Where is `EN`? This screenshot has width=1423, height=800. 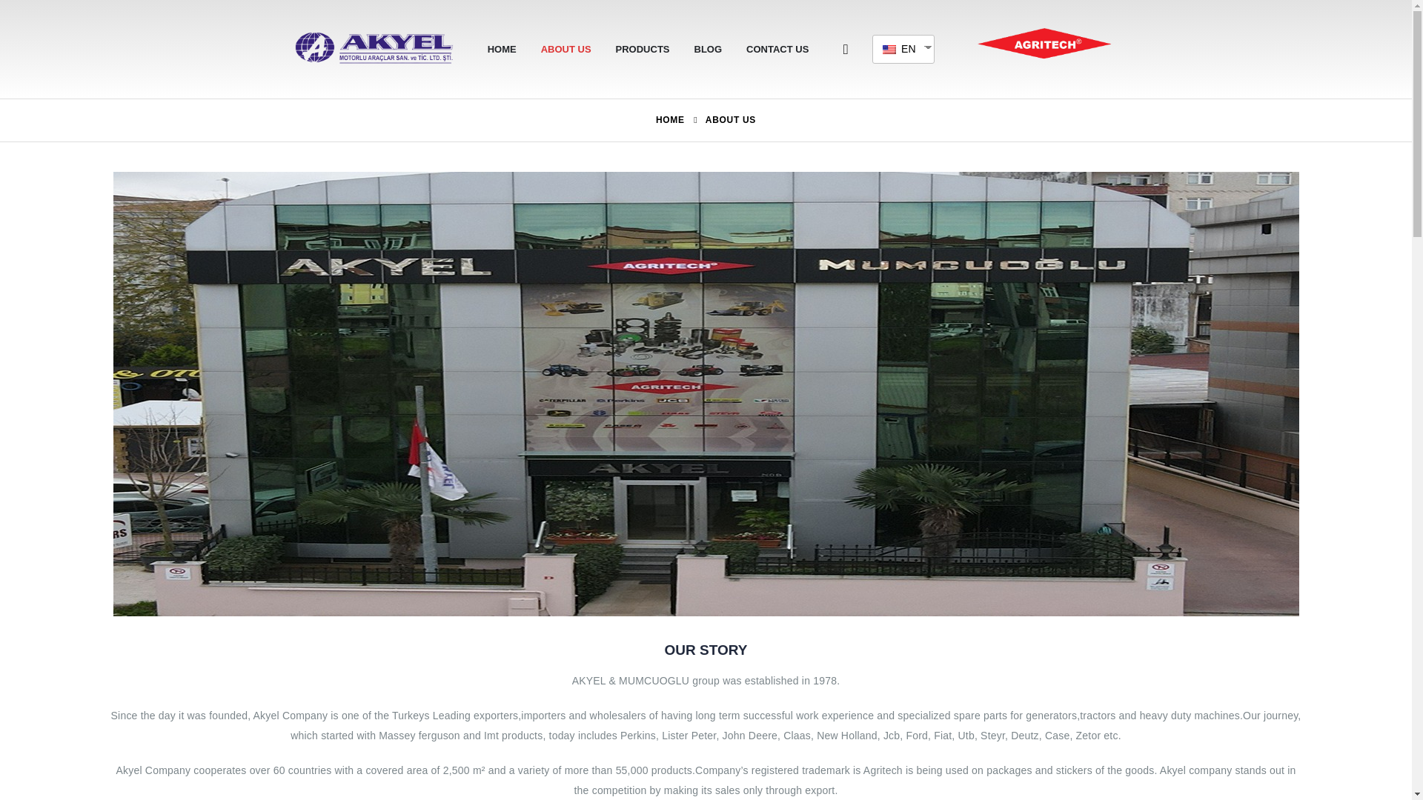 EN is located at coordinates (898, 49).